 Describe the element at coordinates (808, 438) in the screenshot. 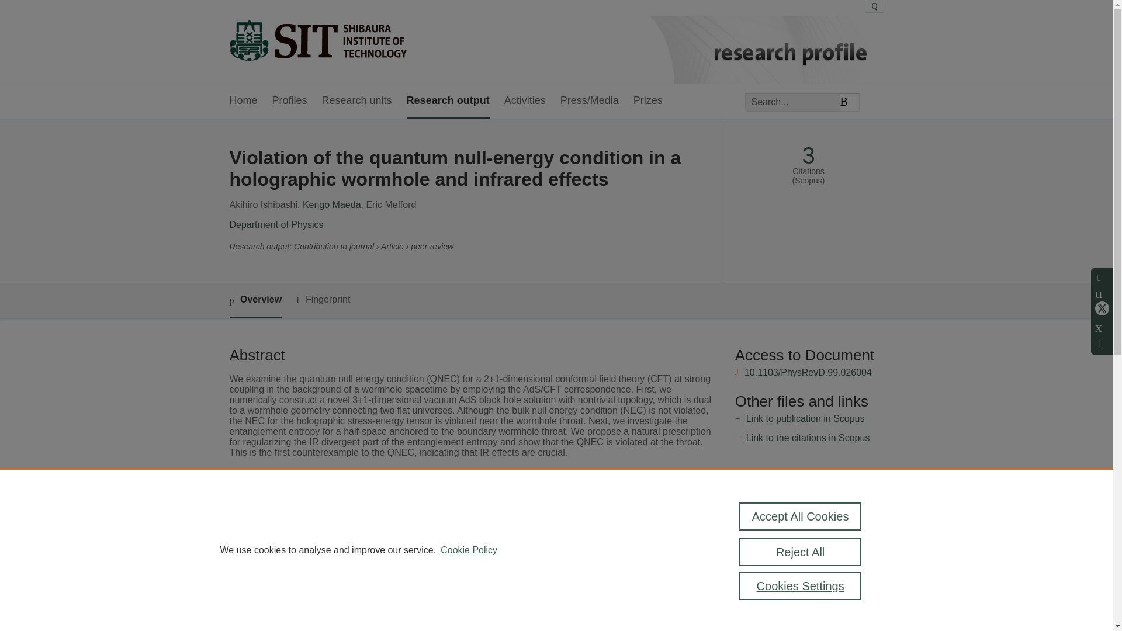

I see `Link to the citations in Scopus` at that location.